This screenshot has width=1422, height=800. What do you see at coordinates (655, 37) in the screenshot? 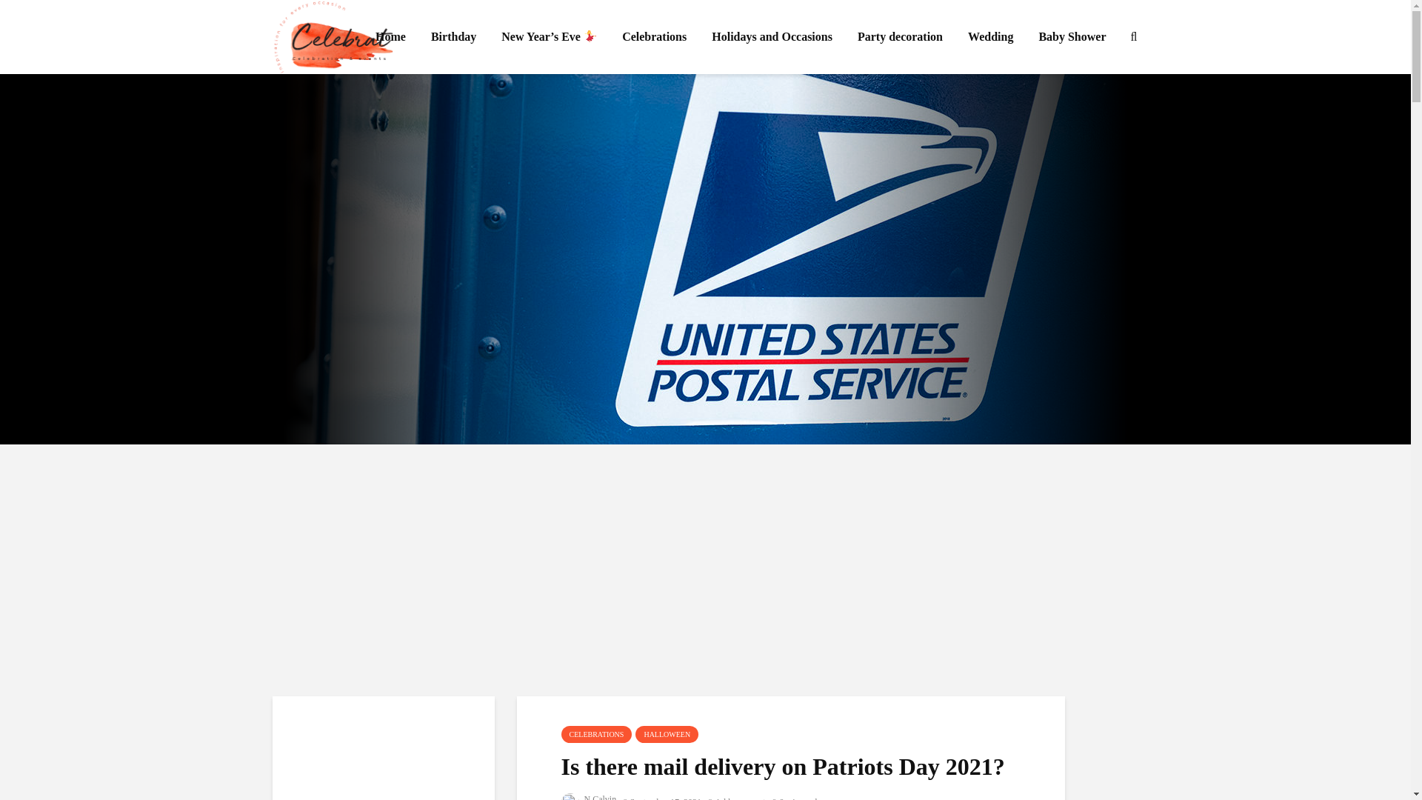
I see `Celebrations` at bounding box center [655, 37].